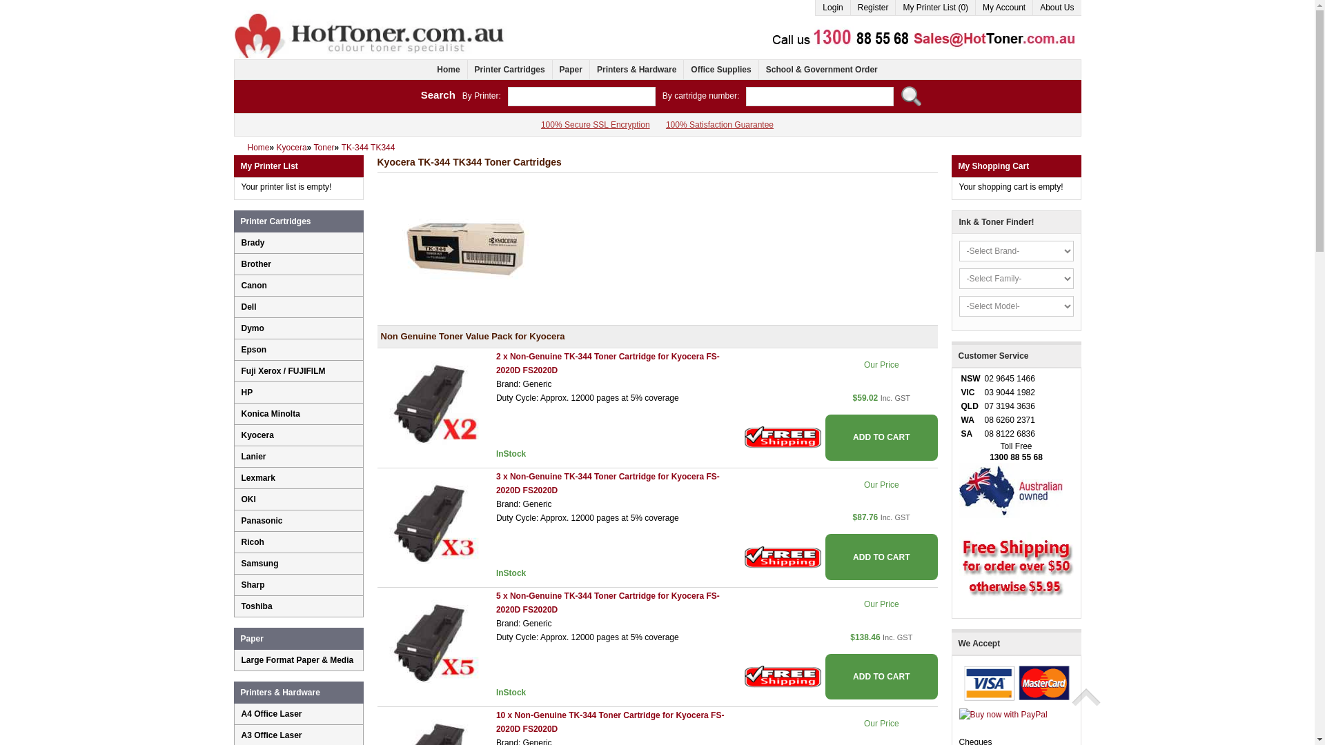  Describe the element at coordinates (1003, 8) in the screenshot. I see `My Account` at that location.